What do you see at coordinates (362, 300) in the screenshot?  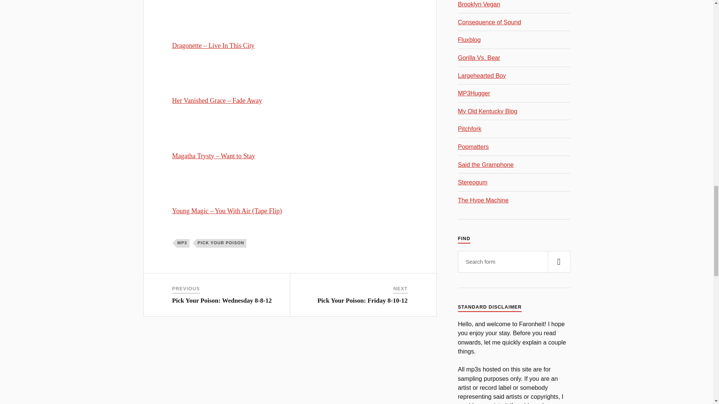 I see `Pick Your Poison: Friday 8-10-12` at bounding box center [362, 300].